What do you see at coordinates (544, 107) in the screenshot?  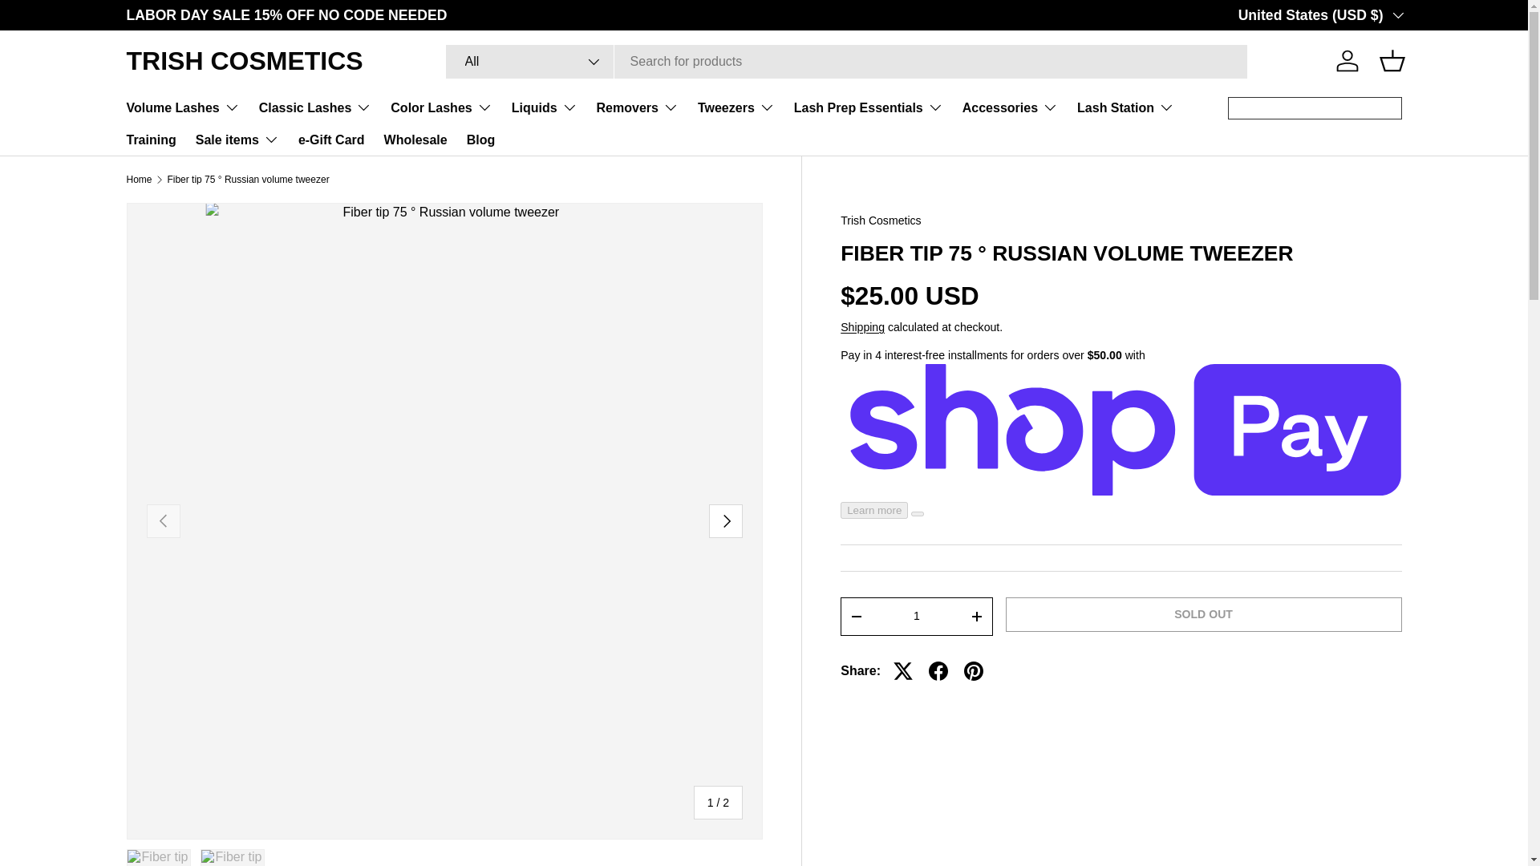 I see `Liquids` at bounding box center [544, 107].